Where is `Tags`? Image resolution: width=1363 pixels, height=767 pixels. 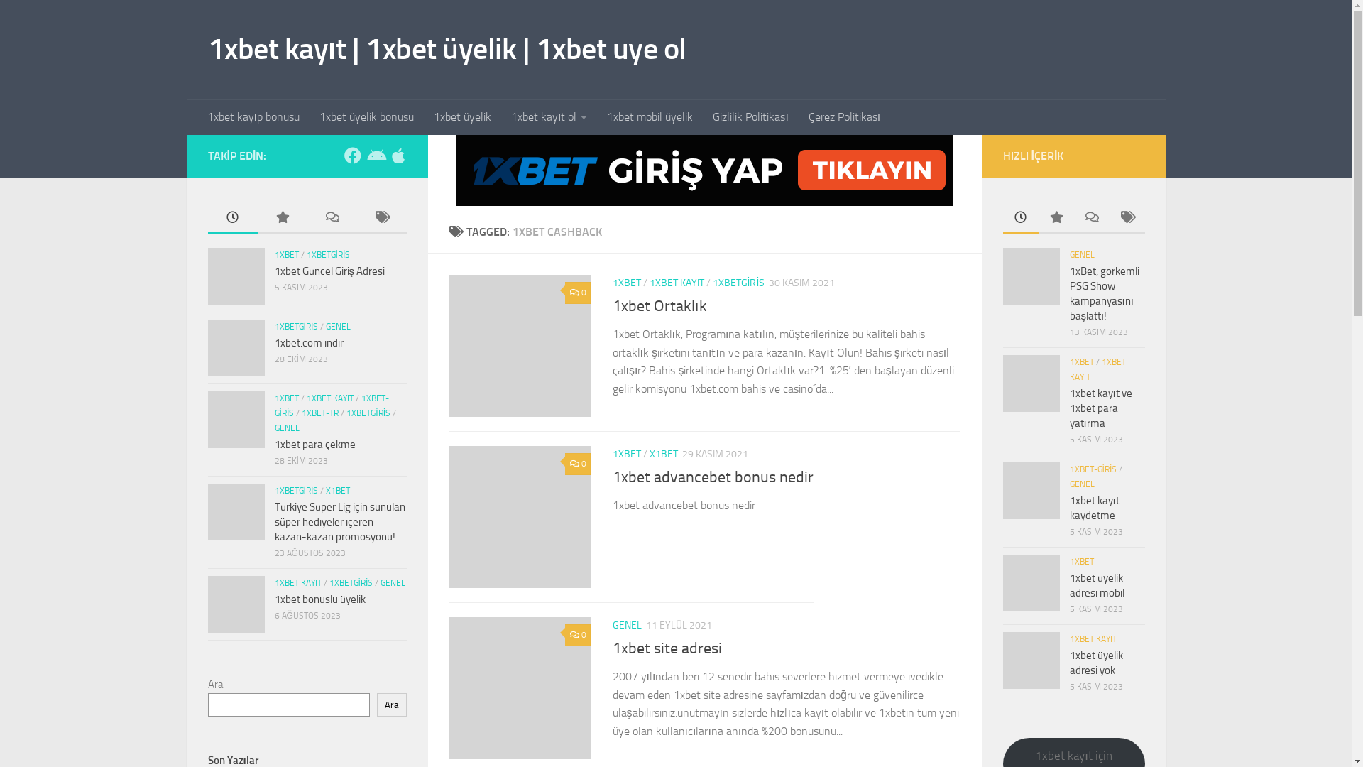 Tags is located at coordinates (1127, 219).